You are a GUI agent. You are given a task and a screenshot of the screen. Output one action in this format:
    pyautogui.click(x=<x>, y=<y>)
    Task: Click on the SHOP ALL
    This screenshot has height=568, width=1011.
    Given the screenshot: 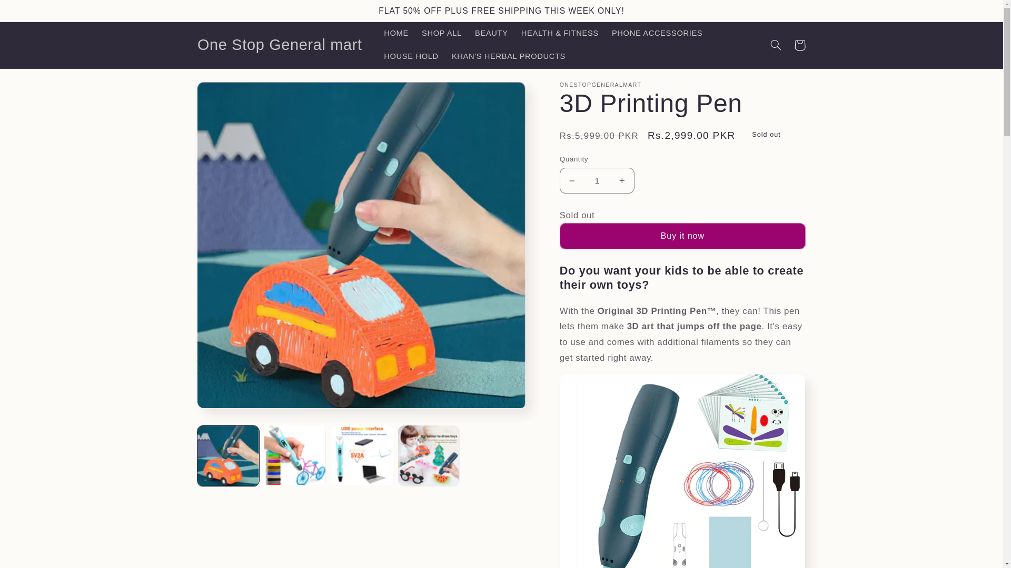 What is the action you would take?
    pyautogui.click(x=441, y=34)
    